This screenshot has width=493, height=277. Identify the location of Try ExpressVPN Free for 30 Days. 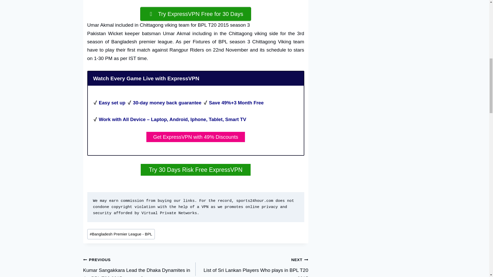
(252, 266).